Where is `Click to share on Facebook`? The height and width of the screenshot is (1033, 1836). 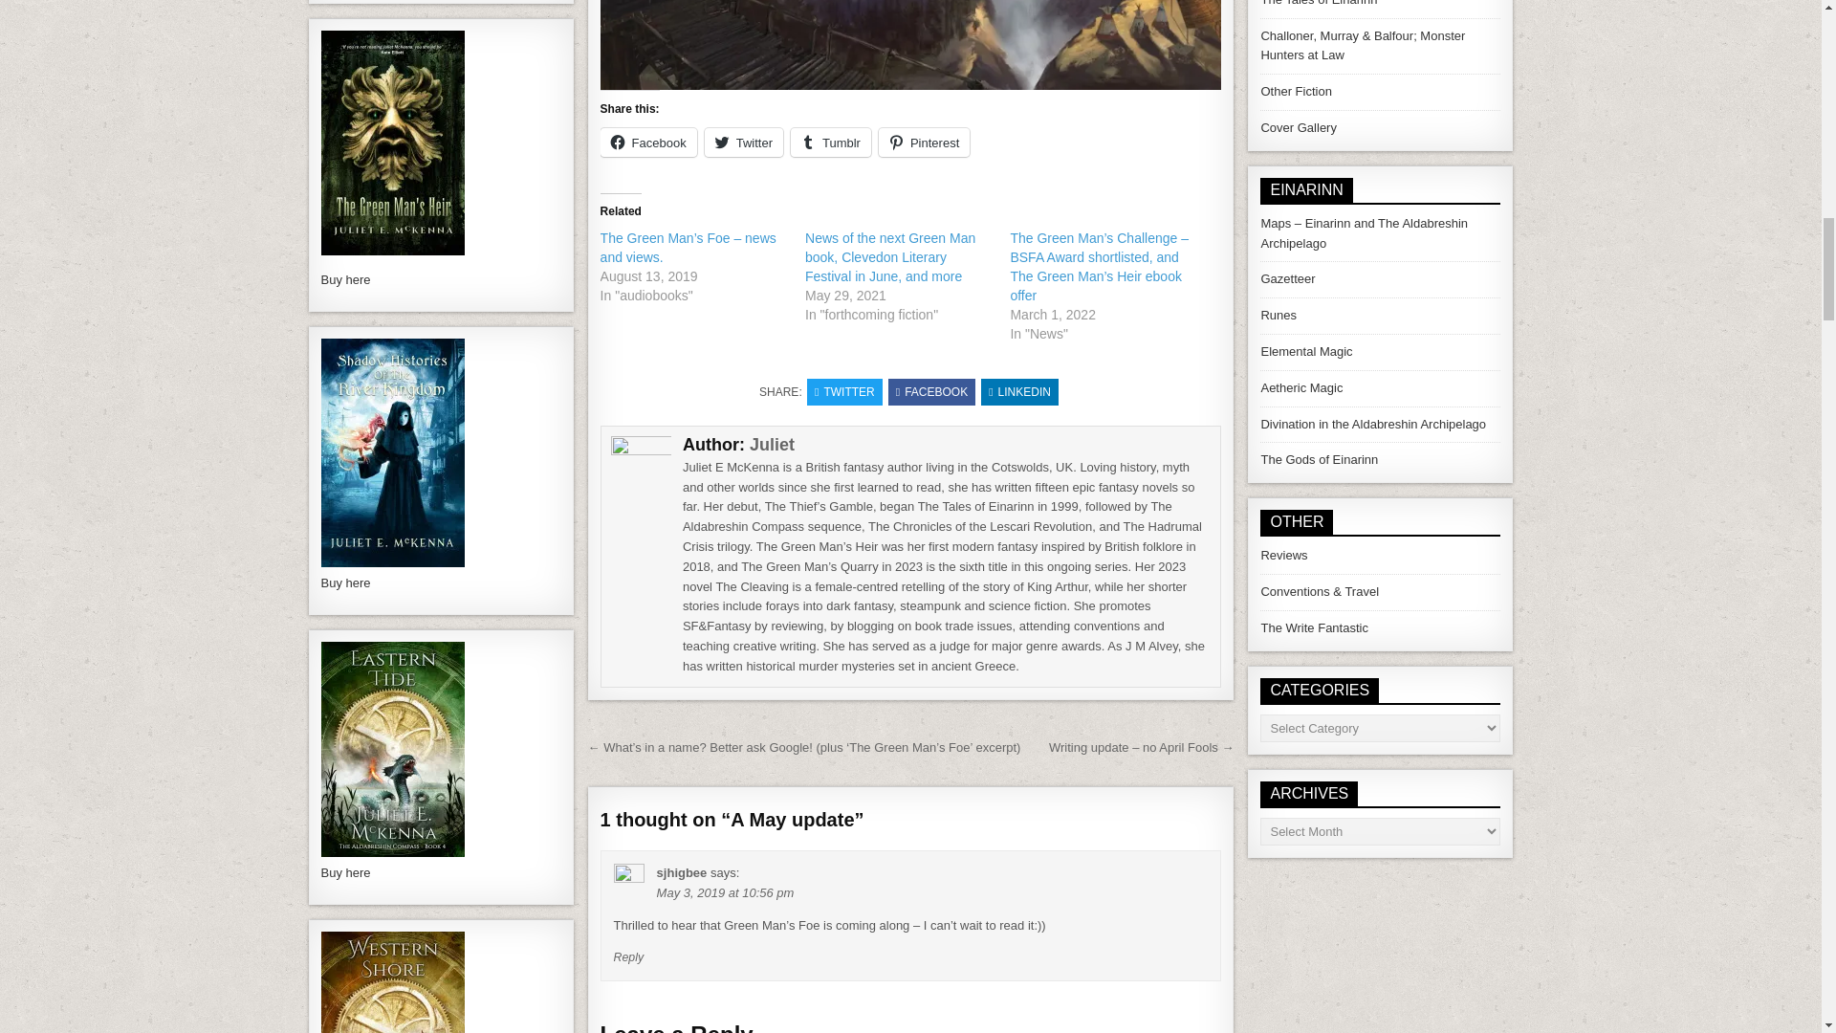 Click to share on Facebook is located at coordinates (648, 142).